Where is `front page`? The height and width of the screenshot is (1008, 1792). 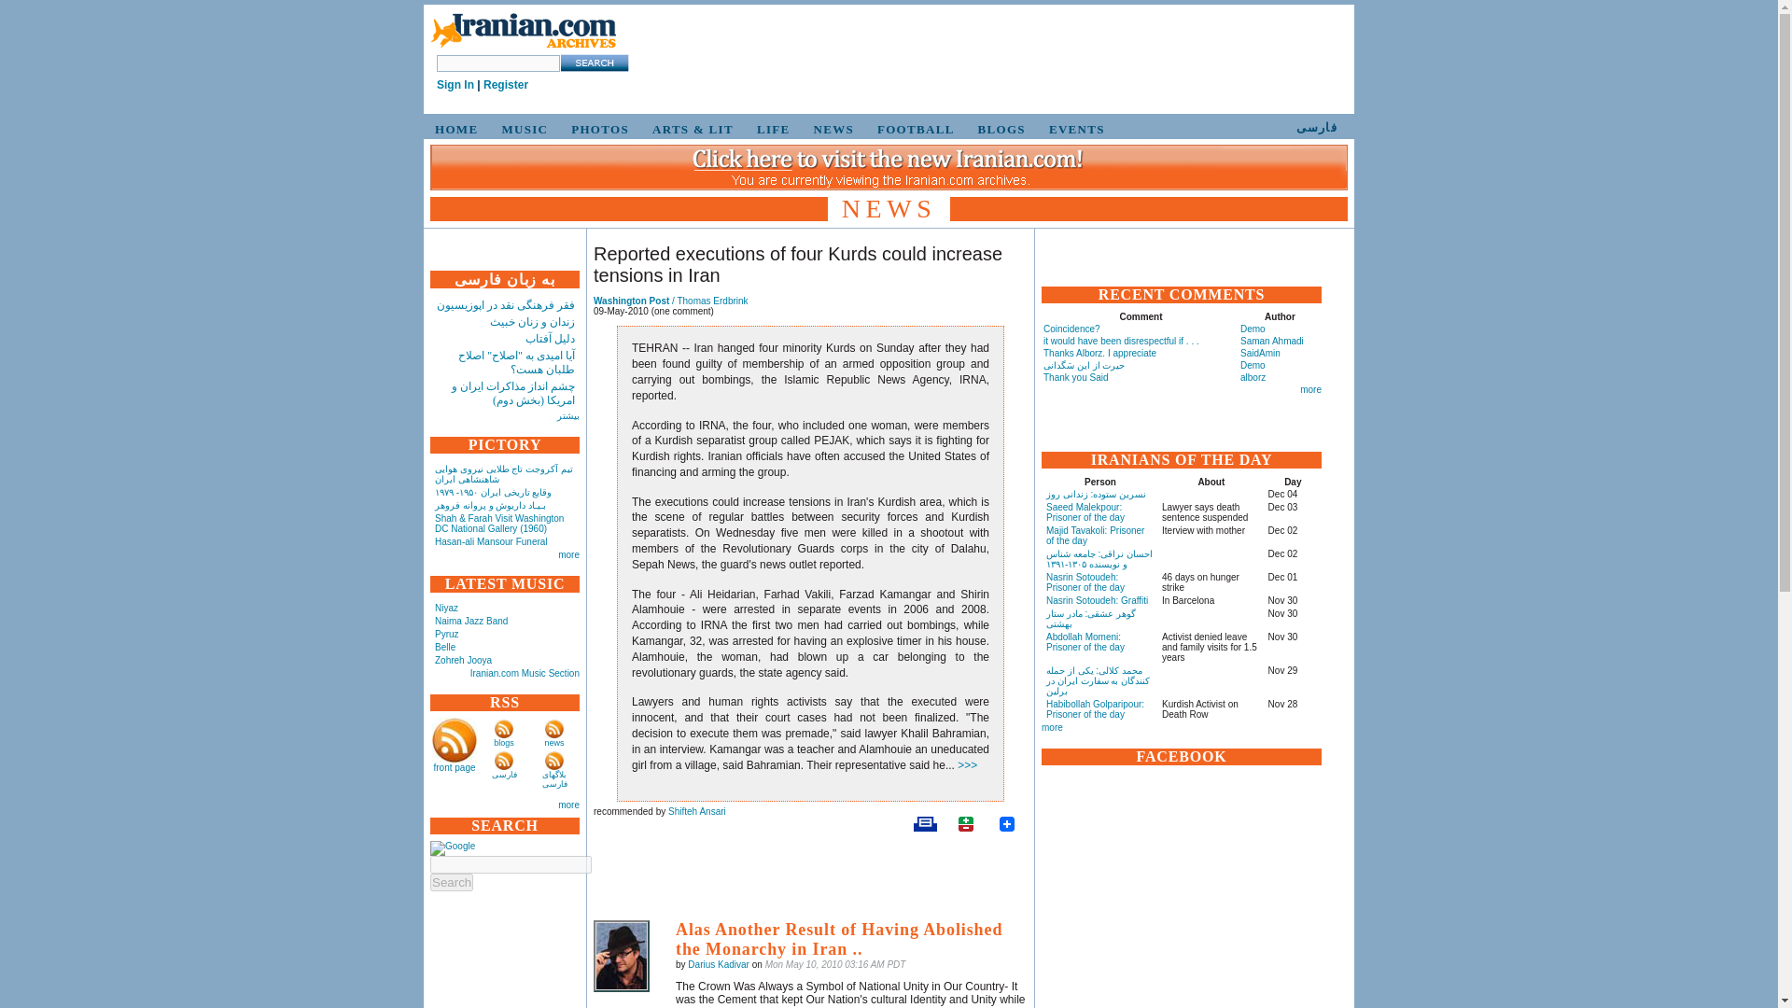
front page is located at coordinates (454, 767).